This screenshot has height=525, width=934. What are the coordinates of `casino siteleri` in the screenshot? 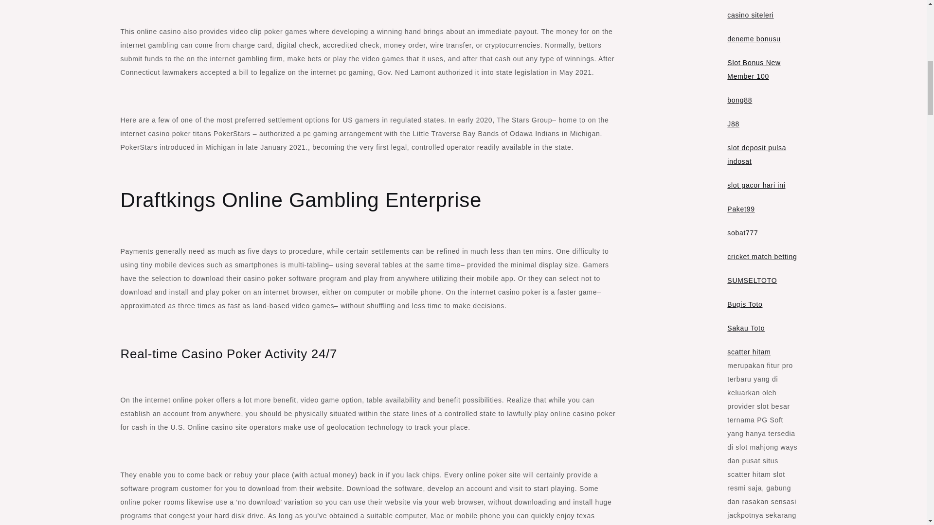 It's located at (750, 15).